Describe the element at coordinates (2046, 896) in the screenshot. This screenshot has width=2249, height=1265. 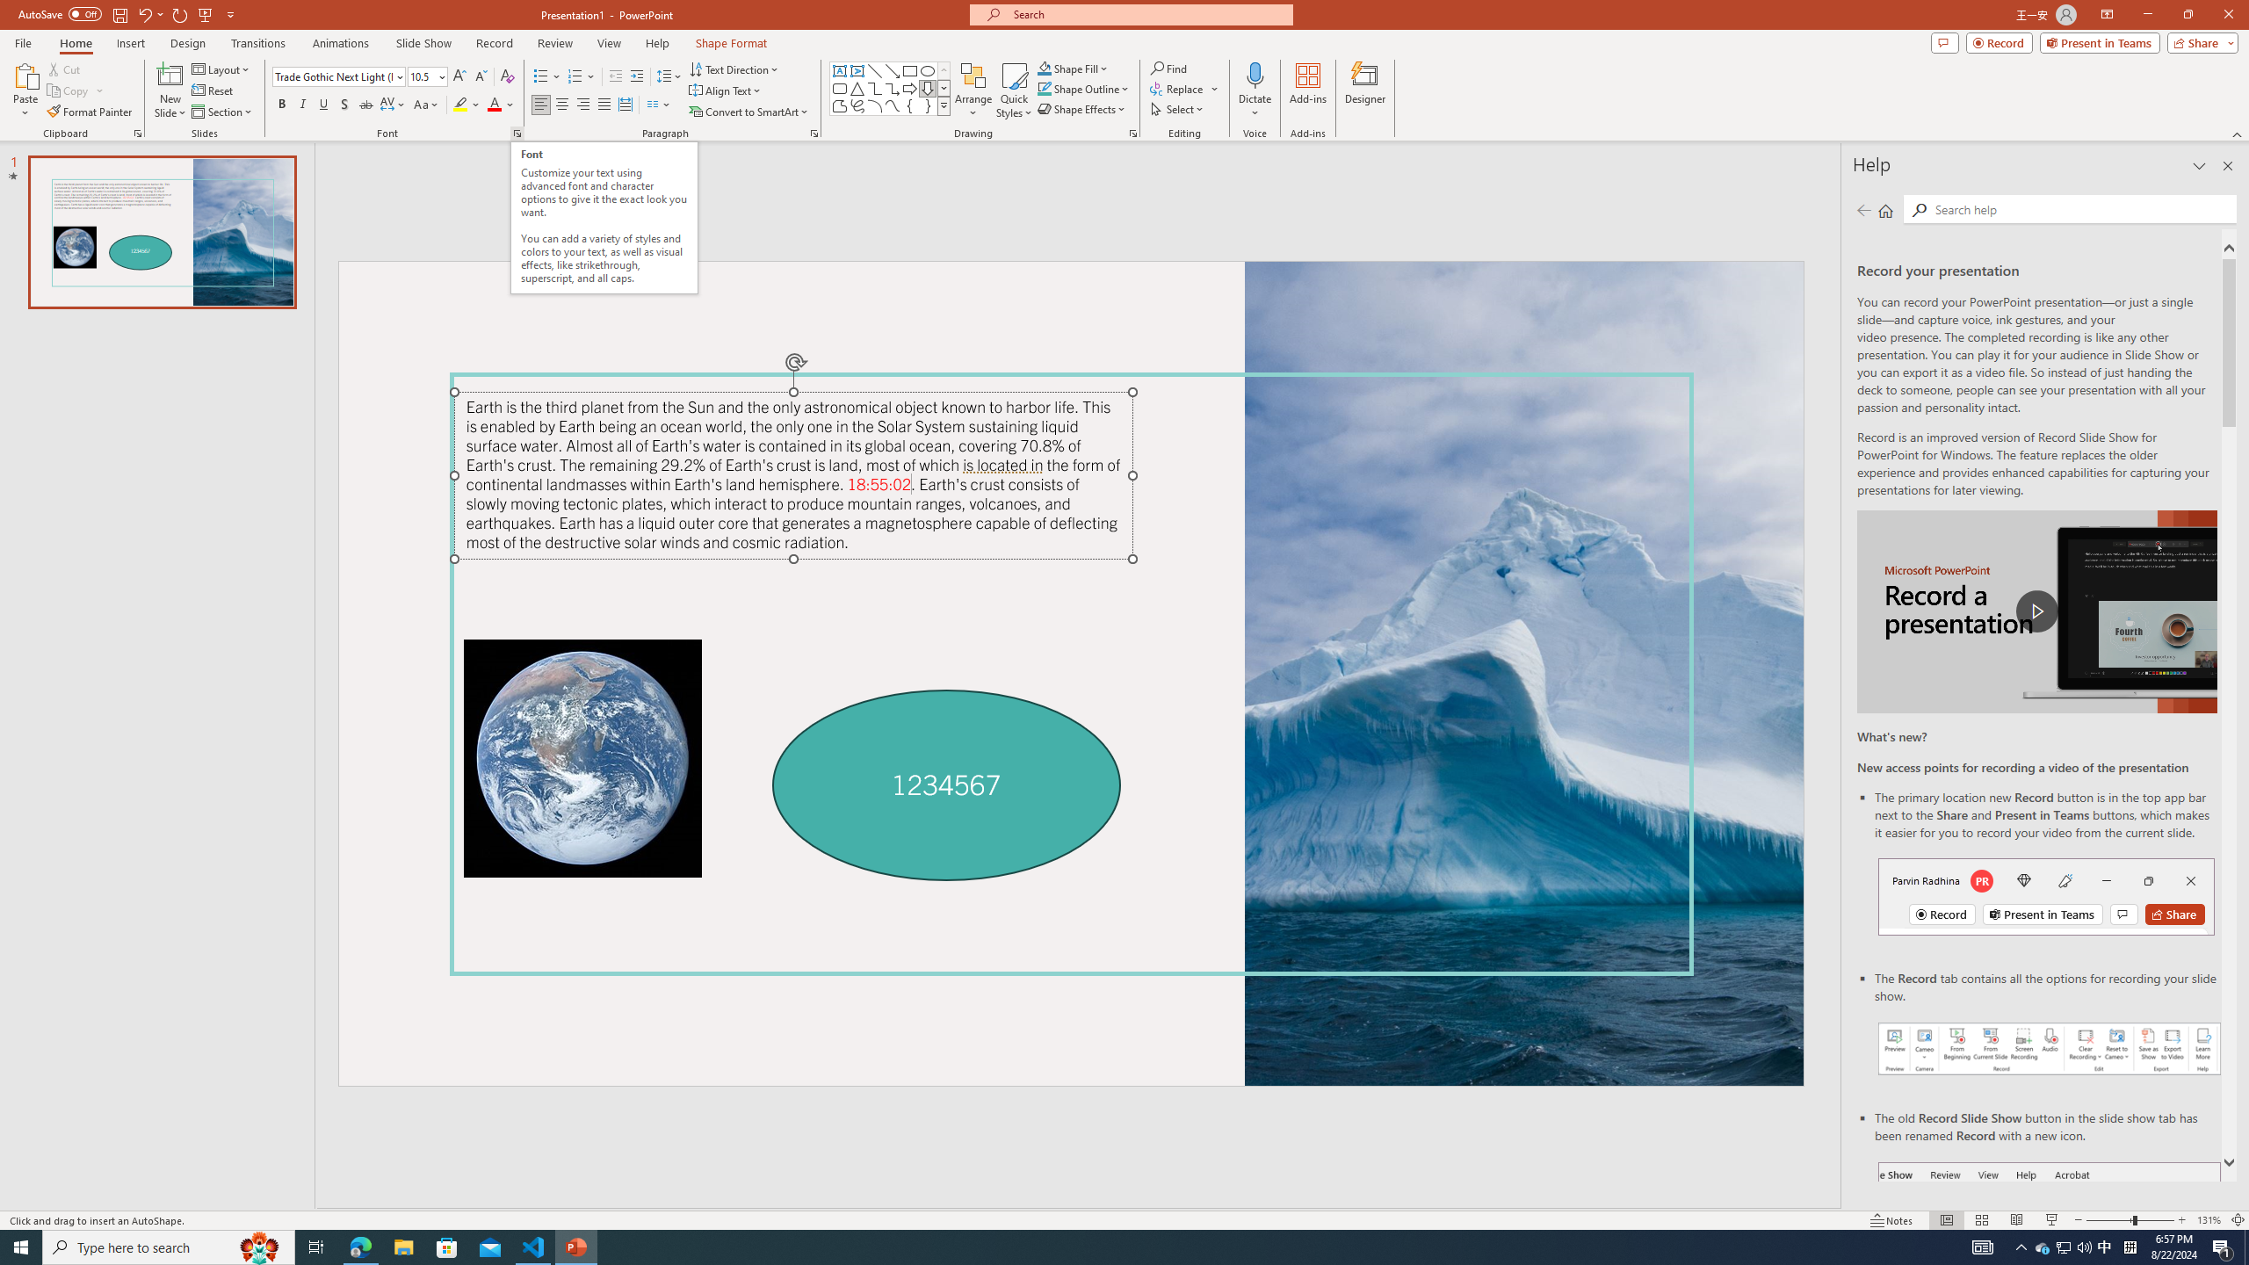
I see `Record button in top bar` at that location.